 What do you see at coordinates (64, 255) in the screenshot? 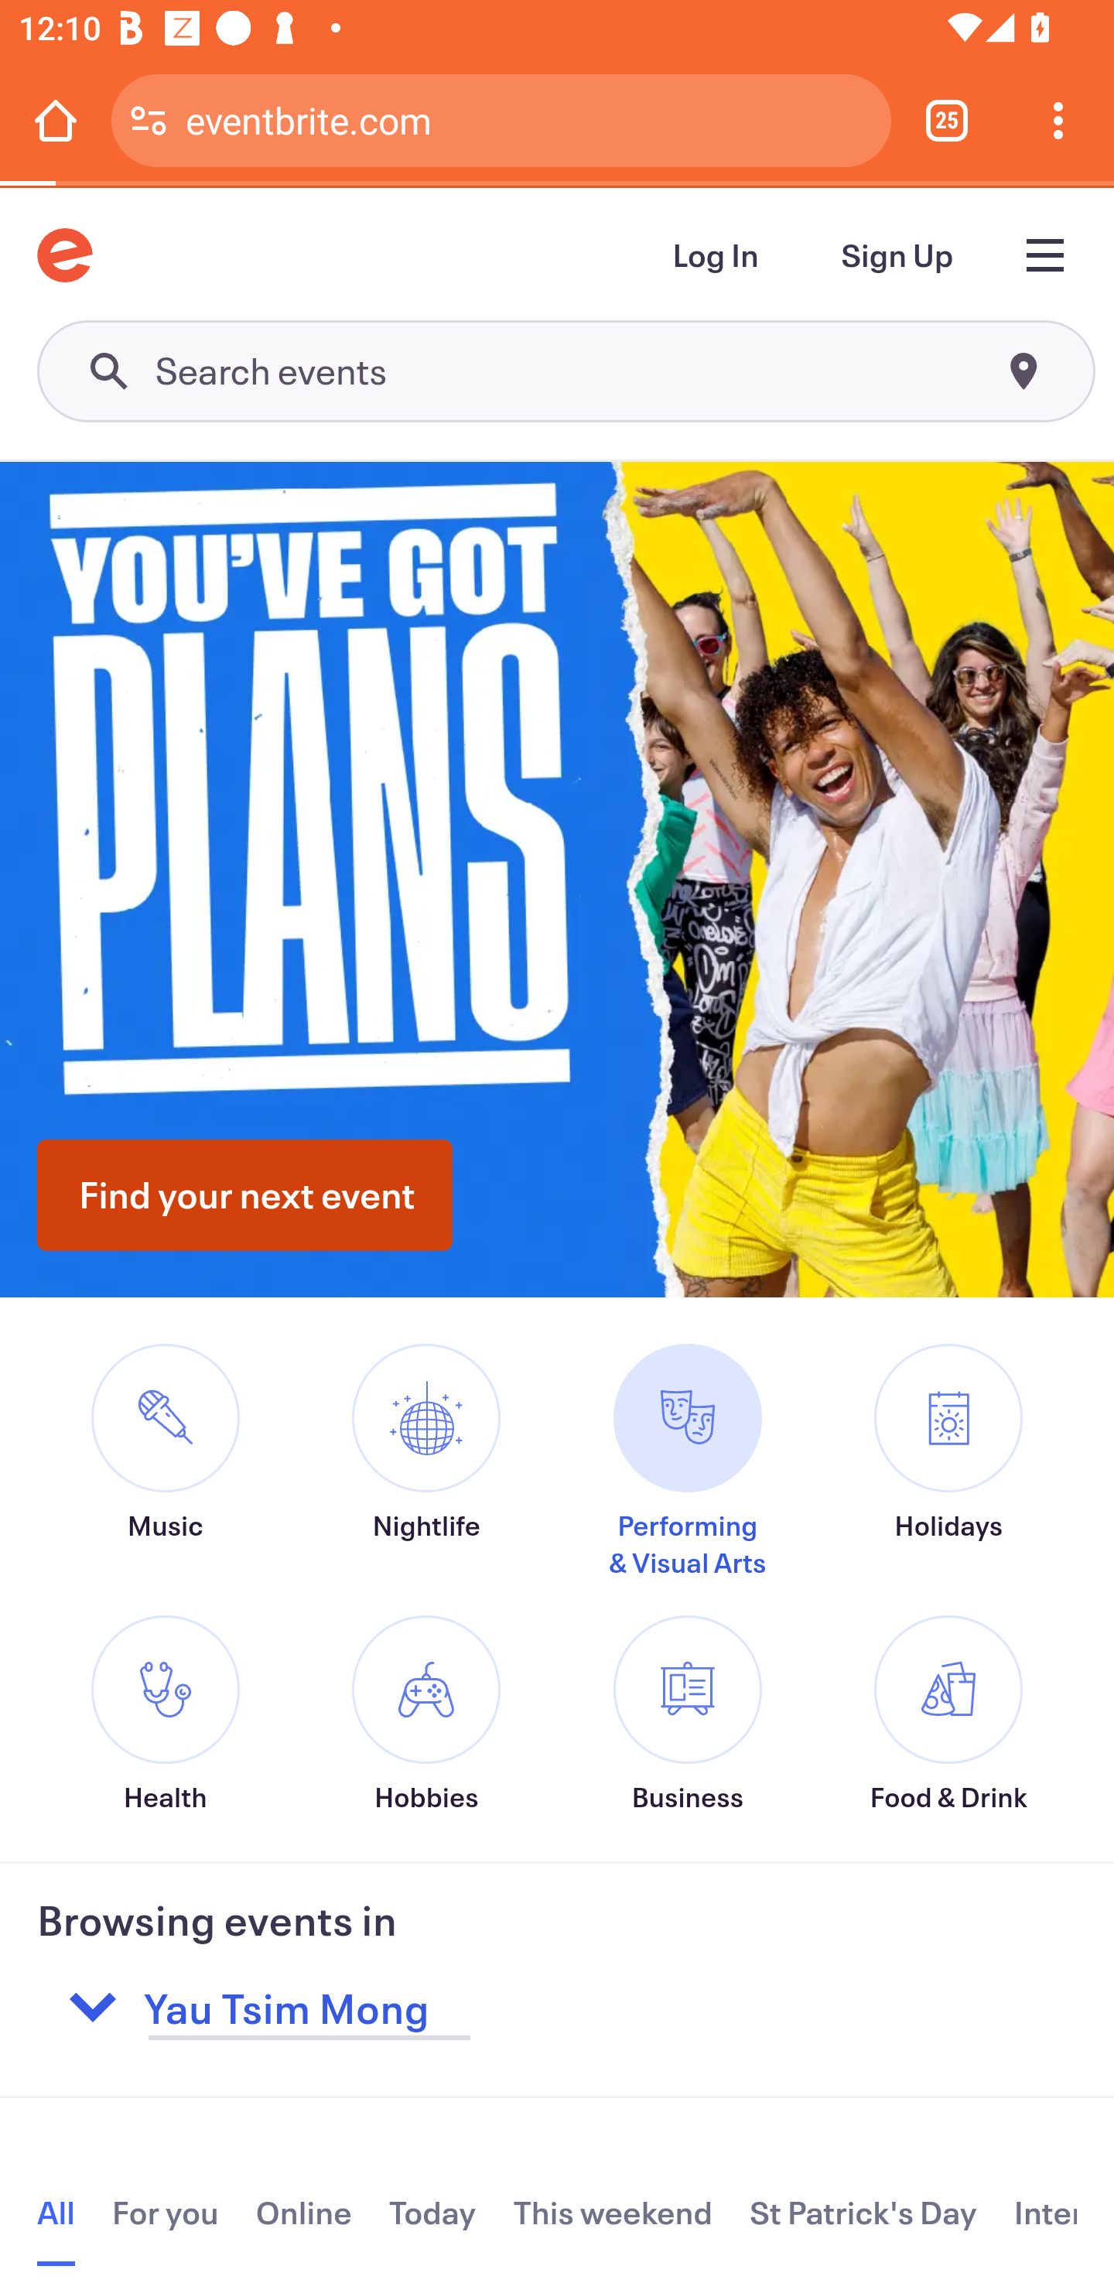
I see `Home Eventbrite` at bounding box center [64, 255].